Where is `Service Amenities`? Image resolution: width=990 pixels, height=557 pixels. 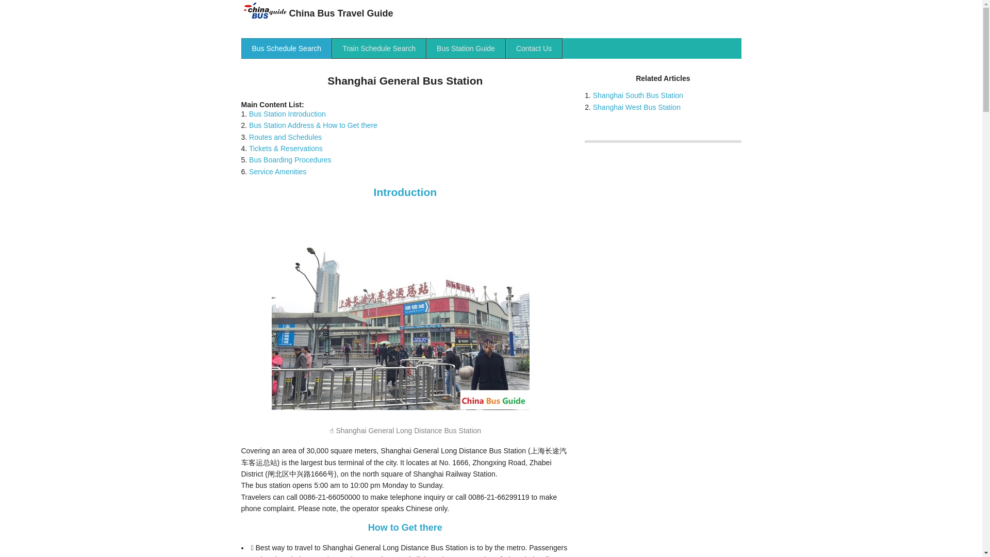
Service Amenities is located at coordinates (277, 172).